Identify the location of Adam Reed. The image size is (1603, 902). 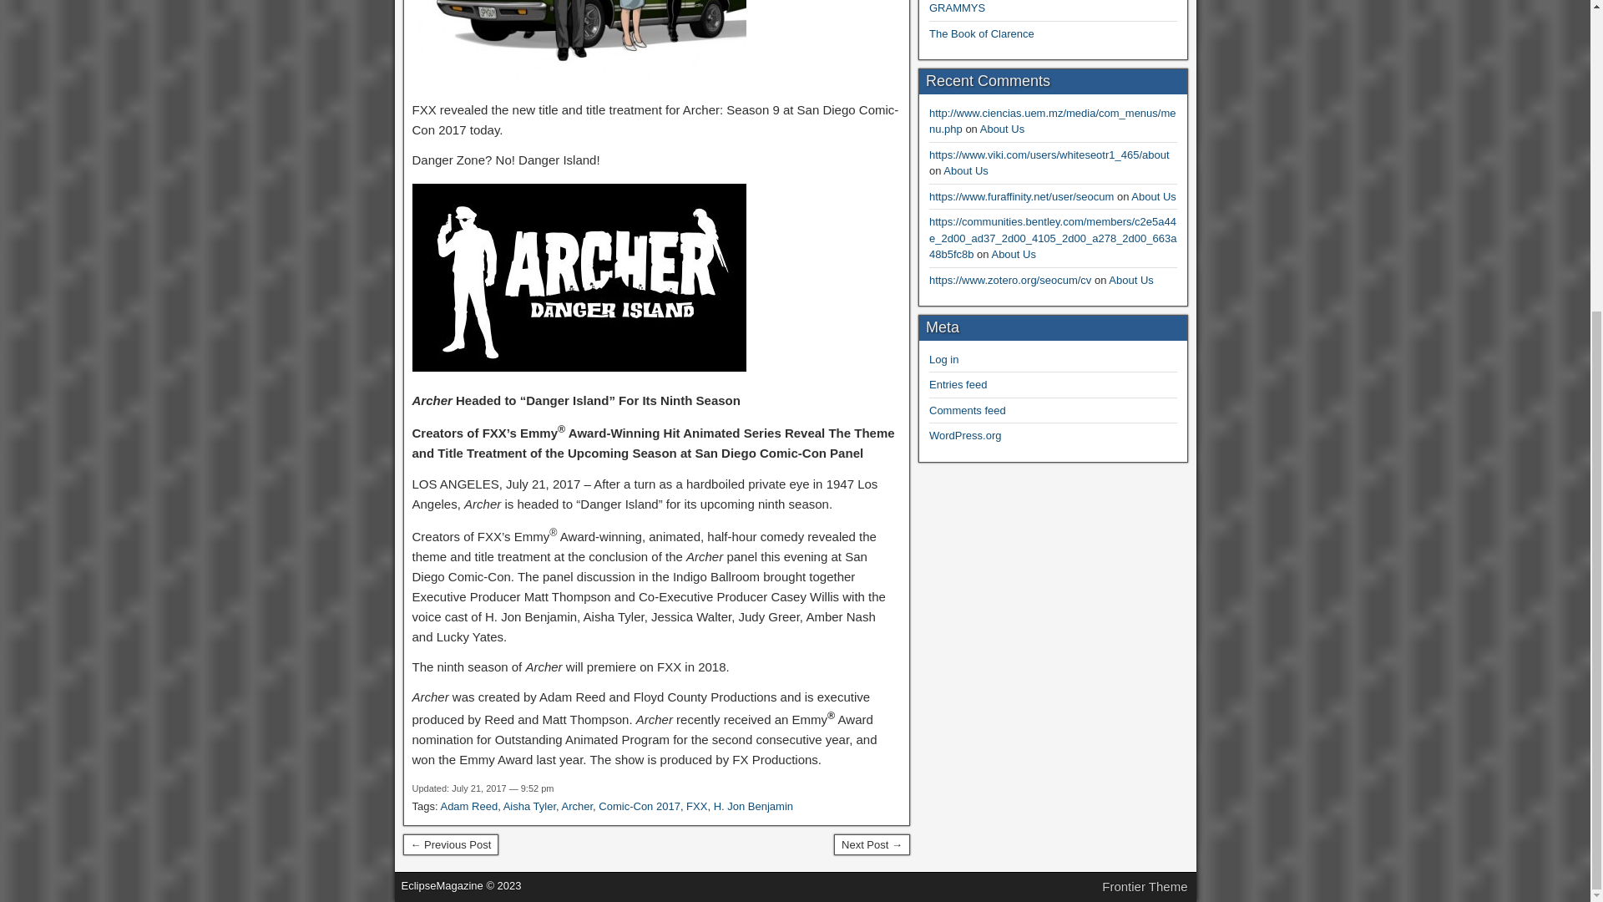
(468, 806).